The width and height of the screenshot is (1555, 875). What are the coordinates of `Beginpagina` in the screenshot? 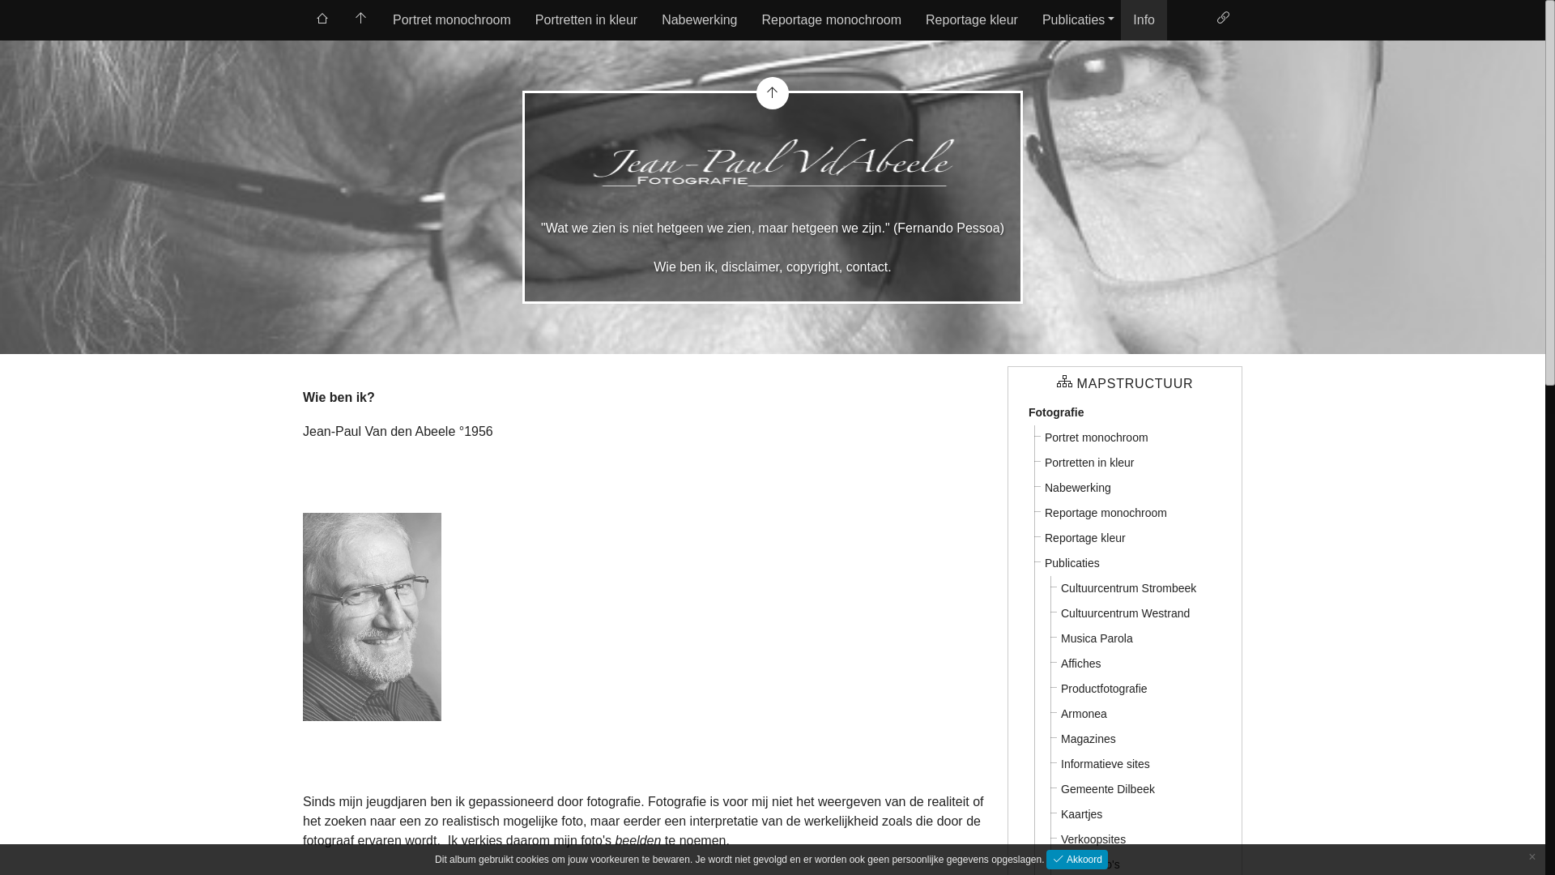 It's located at (361, 20).